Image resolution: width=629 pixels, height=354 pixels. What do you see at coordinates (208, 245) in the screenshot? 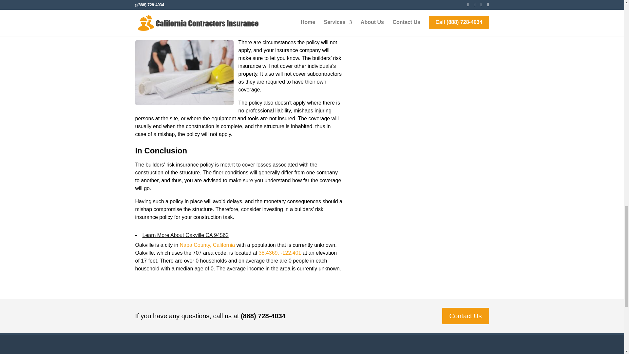
I see `Napa County, California` at bounding box center [208, 245].